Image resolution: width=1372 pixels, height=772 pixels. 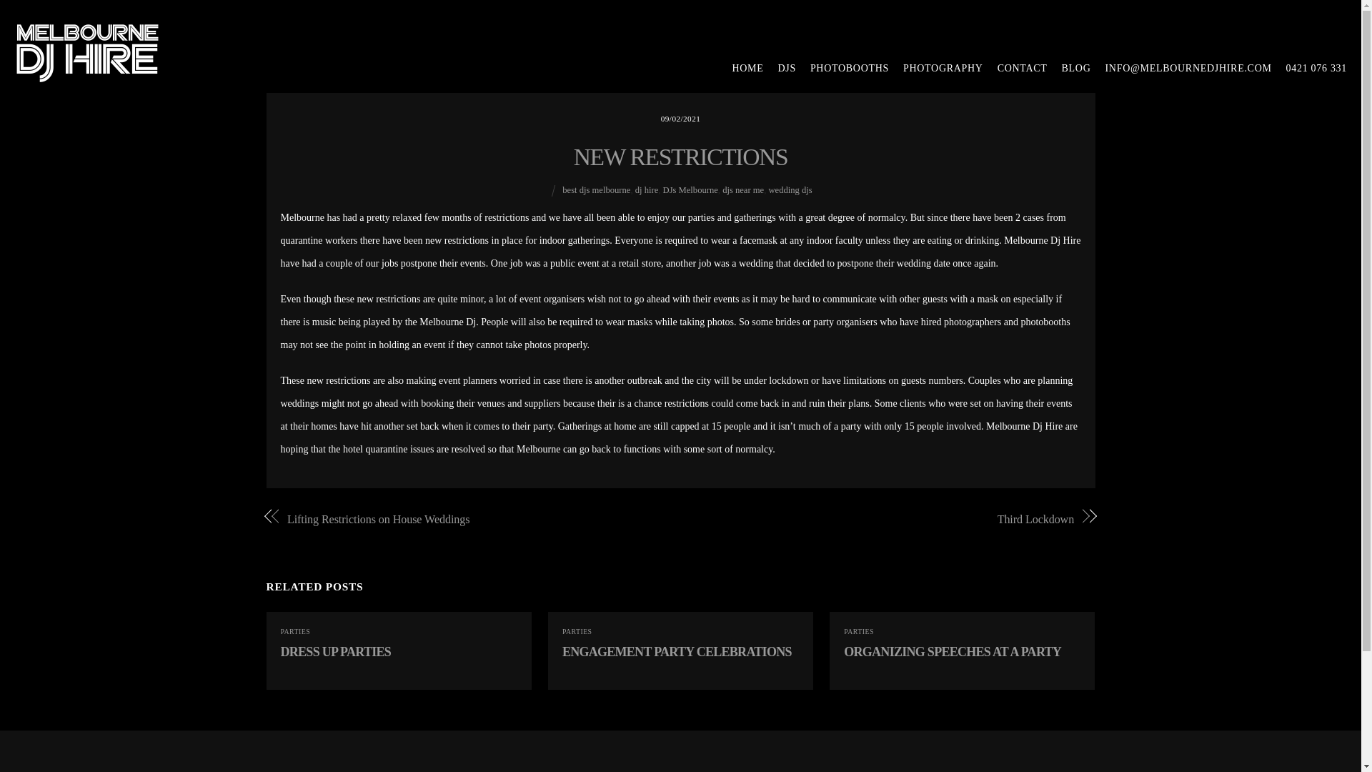 What do you see at coordinates (577, 631) in the screenshot?
I see `PARTIES` at bounding box center [577, 631].